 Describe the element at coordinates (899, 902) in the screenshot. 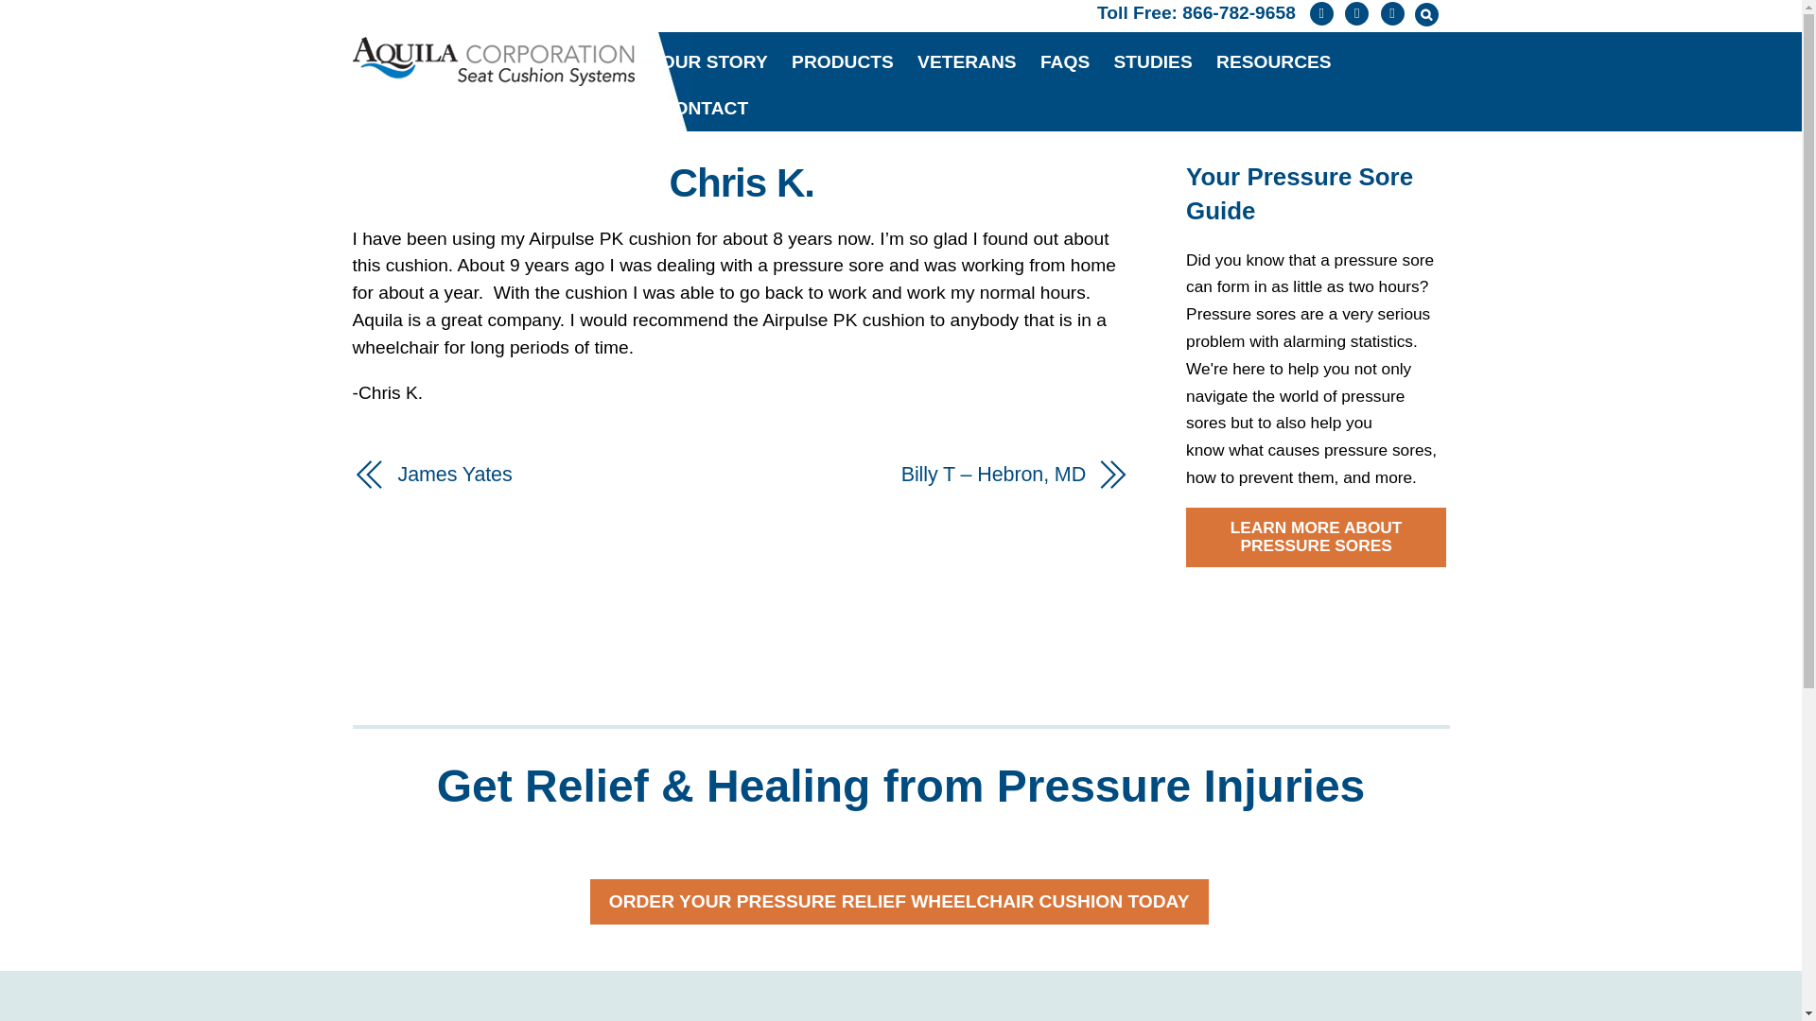

I see `ORDER YOUR PRESSURE RELIEF WHEELCHAIR CUSHION TODAY` at that location.